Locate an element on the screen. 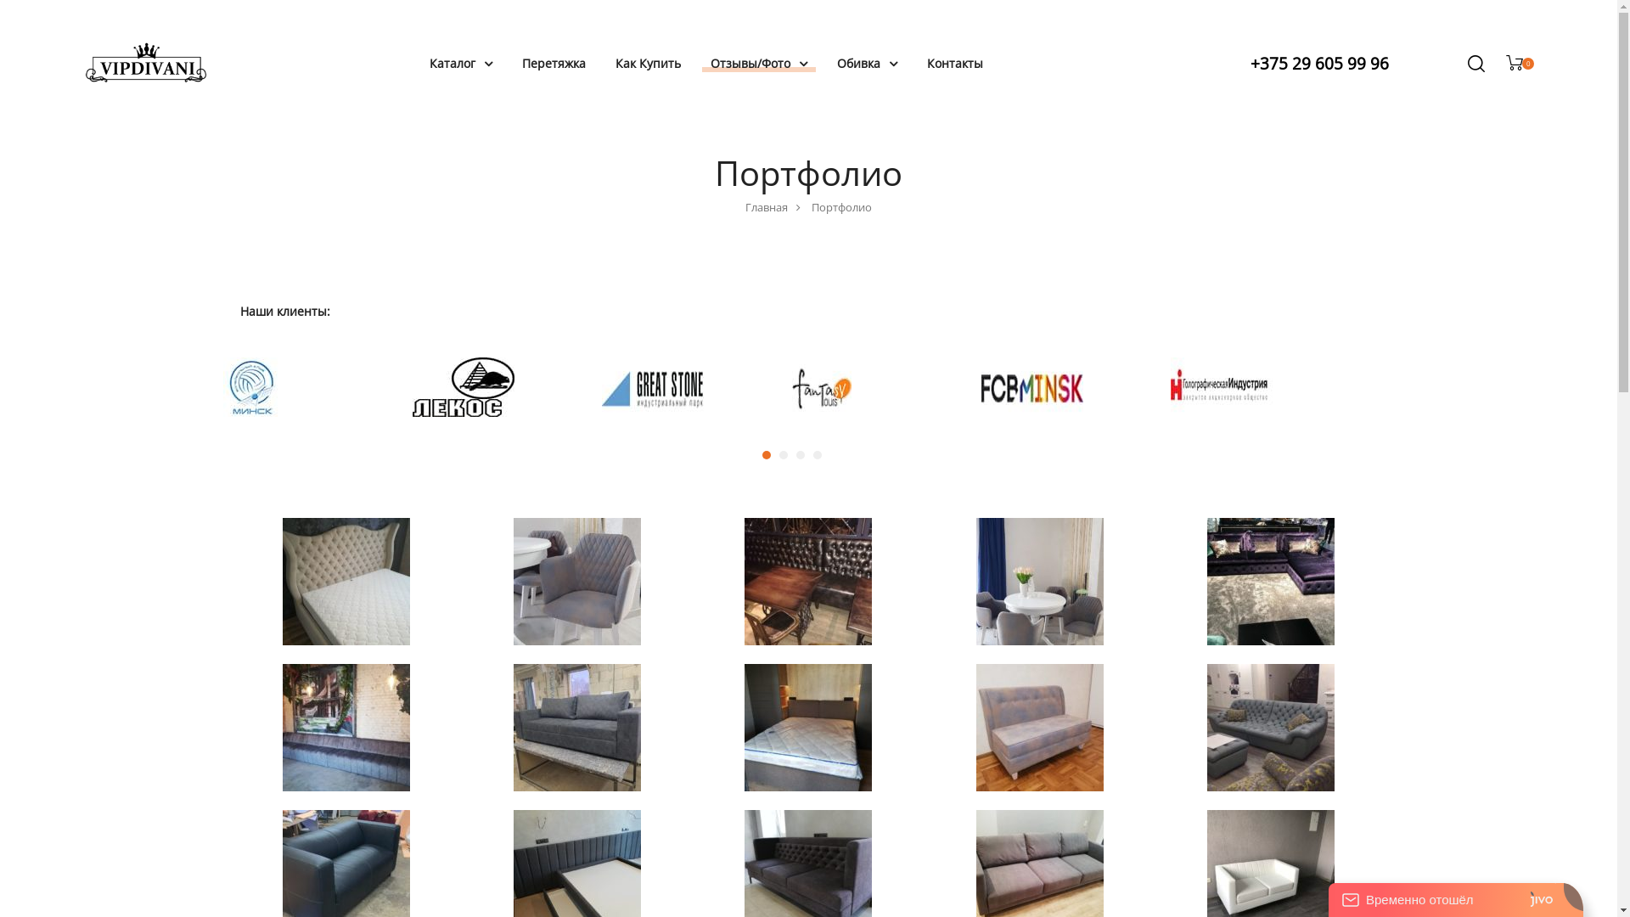  Brand Name is located at coordinates (653, 413).